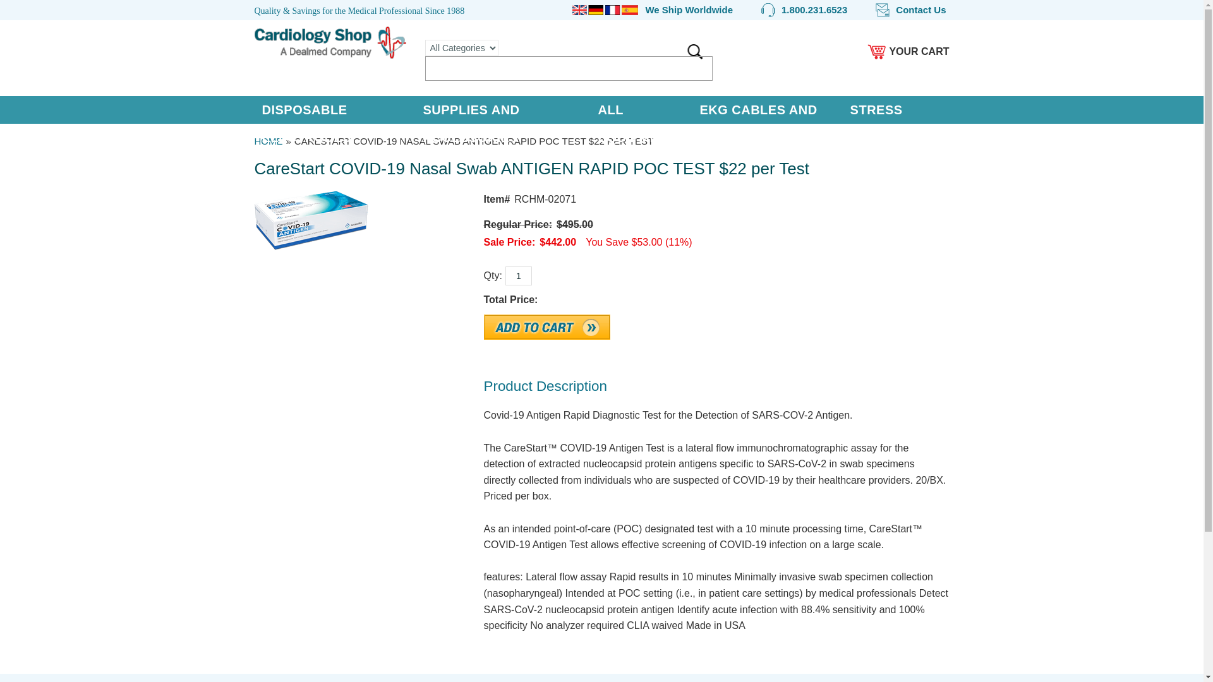 The width and height of the screenshot is (1213, 682). What do you see at coordinates (766, 124) in the screenshot?
I see `EKG CABLES AND LEADS` at bounding box center [766, 124].